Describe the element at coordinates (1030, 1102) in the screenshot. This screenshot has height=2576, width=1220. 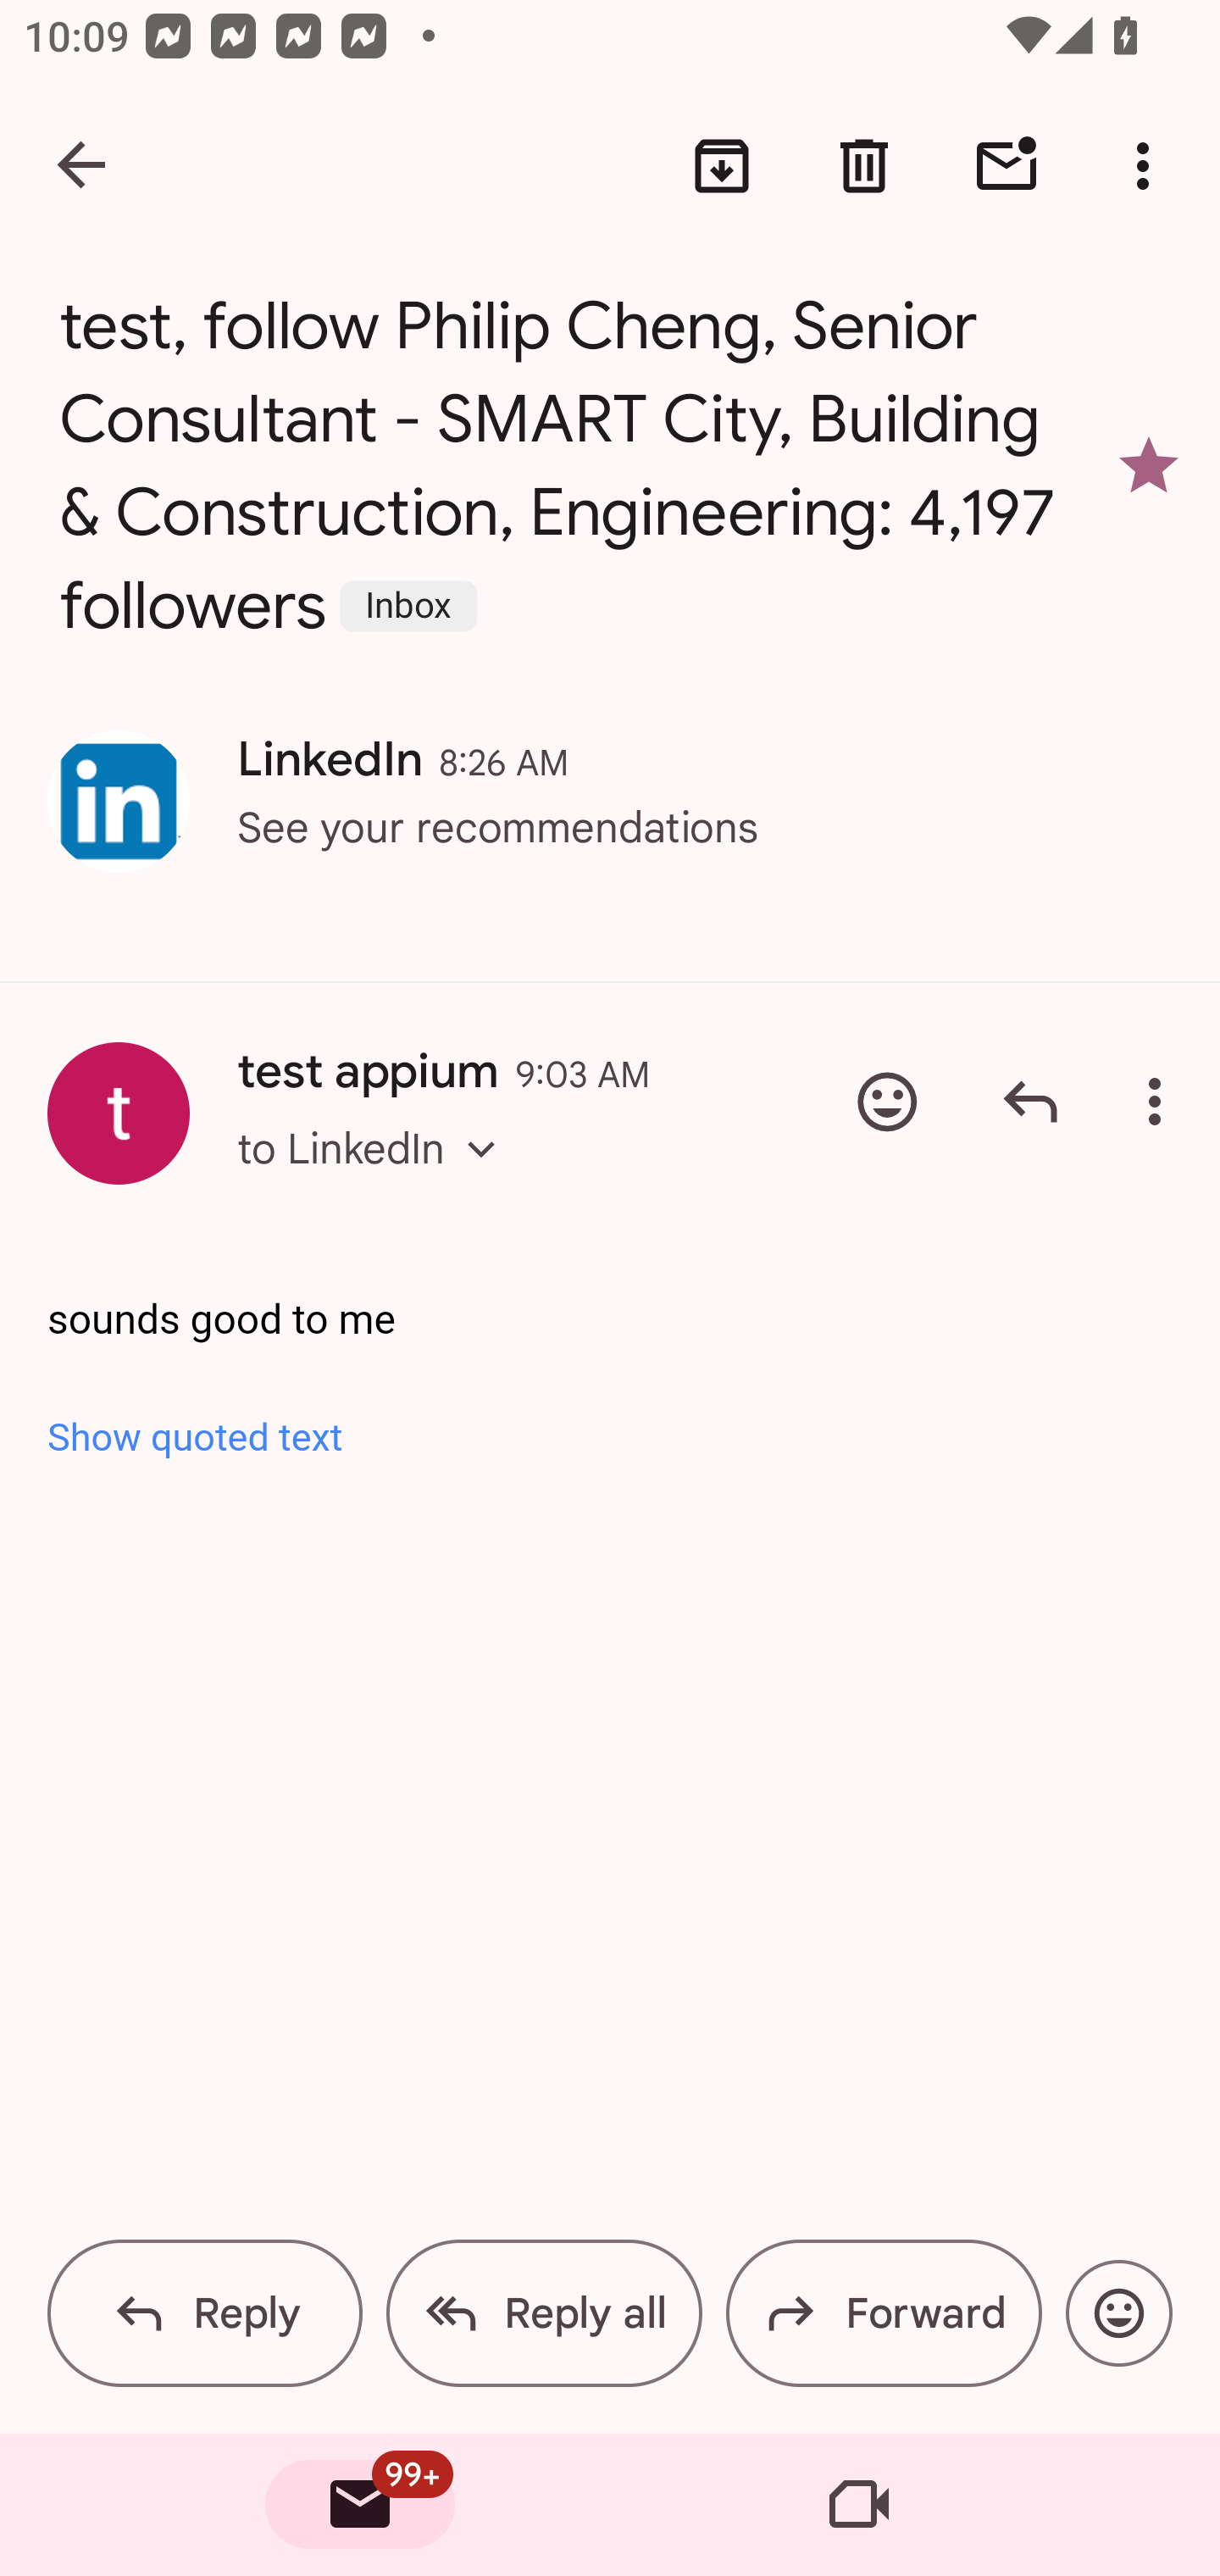
I see `Reply` at that location.